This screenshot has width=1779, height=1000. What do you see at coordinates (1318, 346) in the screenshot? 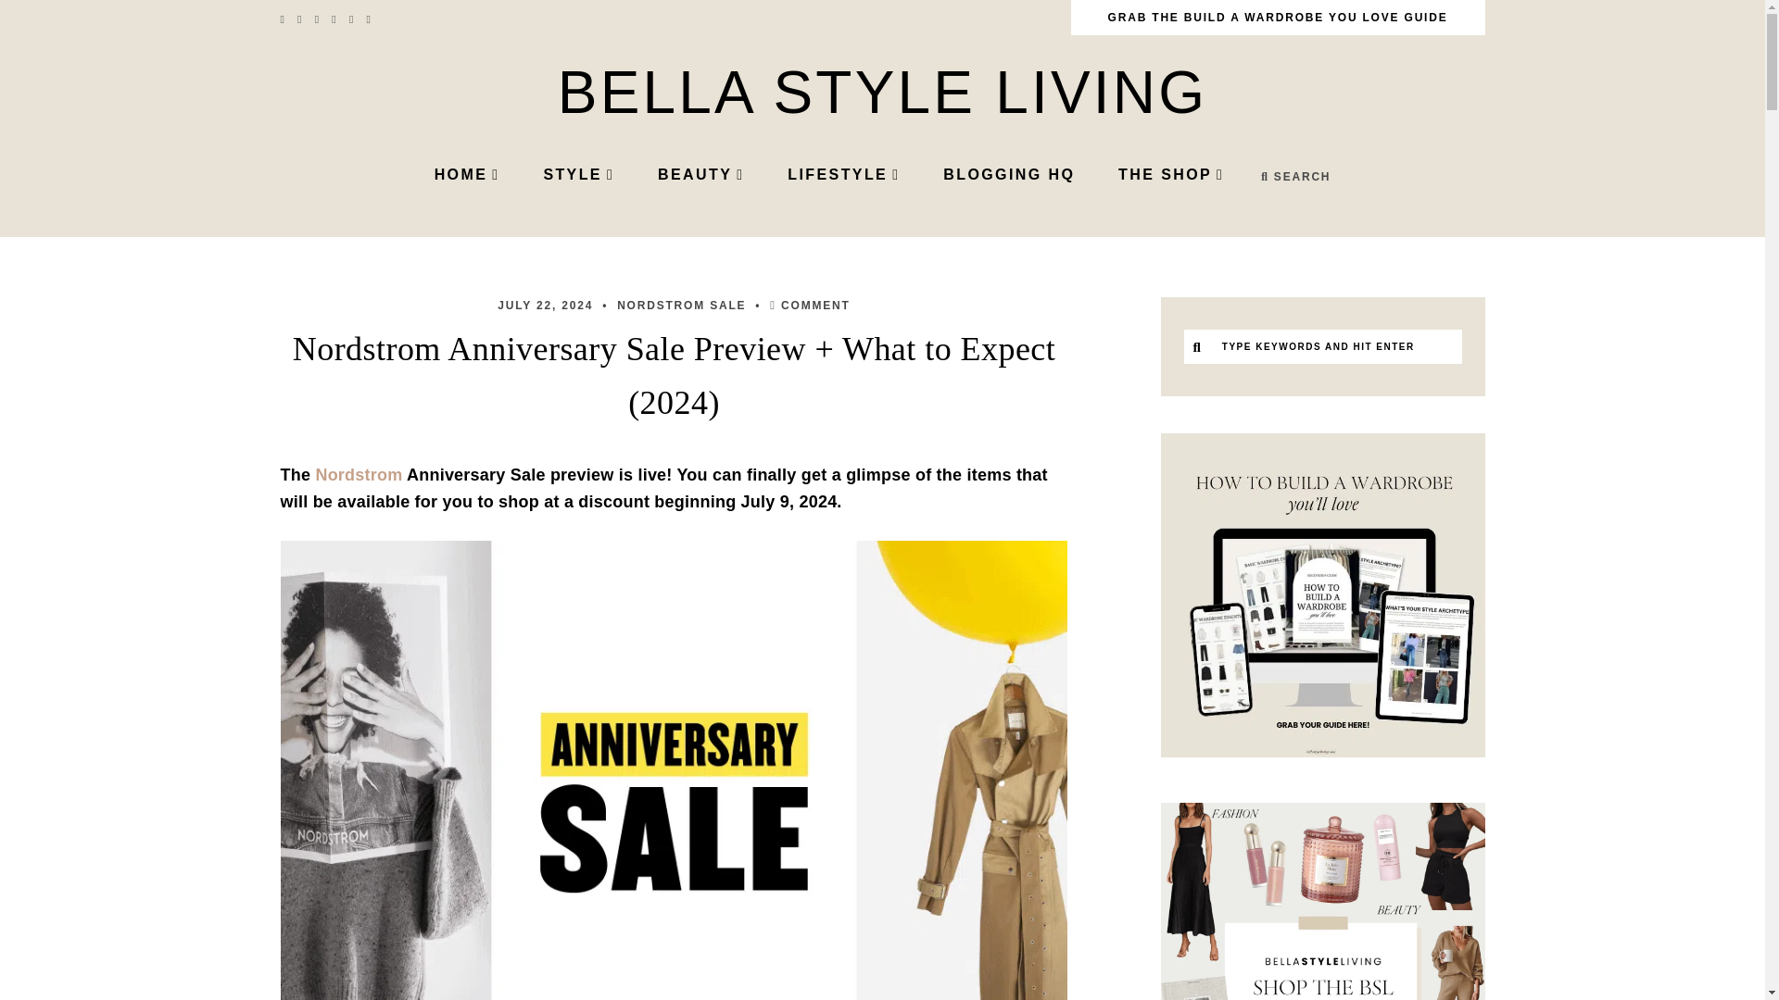
I see `Type keywords and hit enter` at bounding box center [1318, 346].